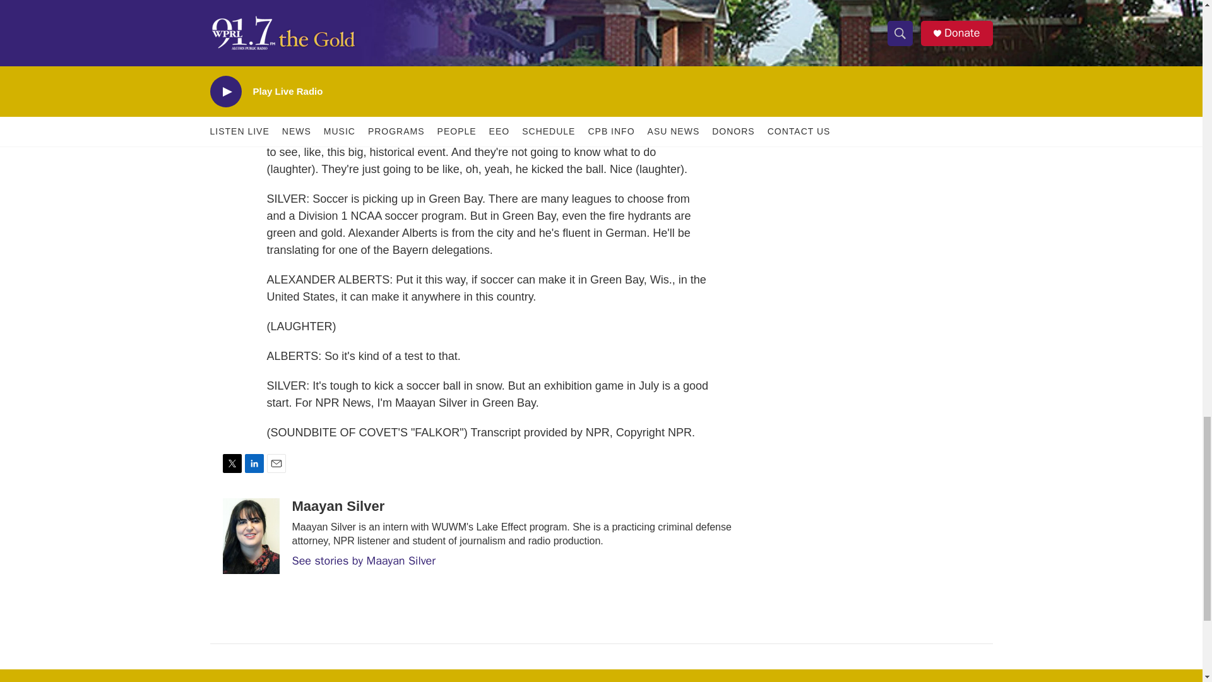 The height and width of the screenshot is (682, 1212). What do you see at coordinates (254, 464) in the screenshot?
I see `LinkedIn` at bounding box center [254, 464].